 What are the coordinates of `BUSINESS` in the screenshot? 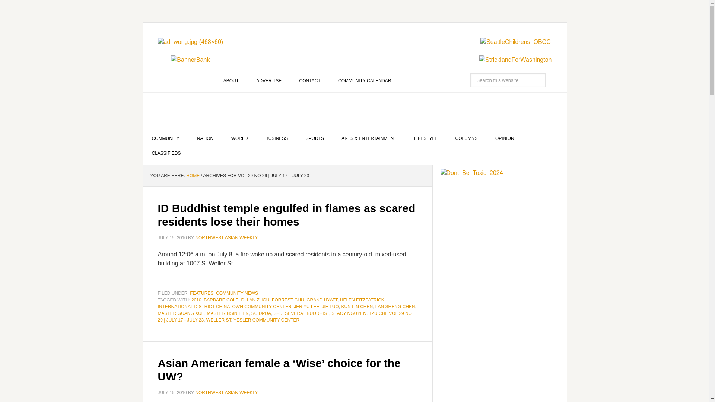 It's located at (277, 138).